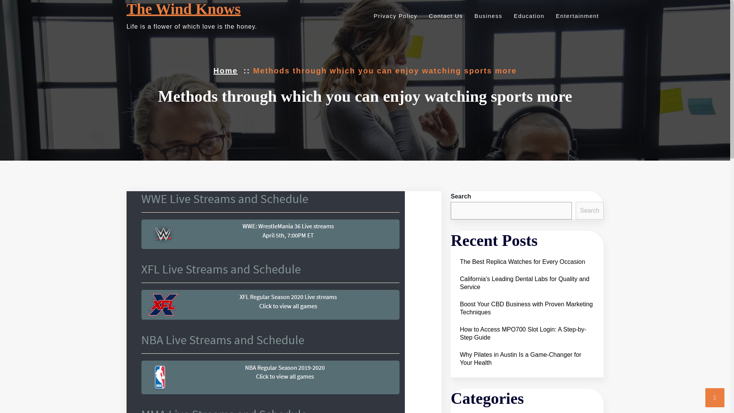 Image resolution: width=734 pixels, height=413 pixels. Describe the element at coordinates (522, 262) in the screenshot. I see `The Best Replica Watches for Every Occasion` at that location.